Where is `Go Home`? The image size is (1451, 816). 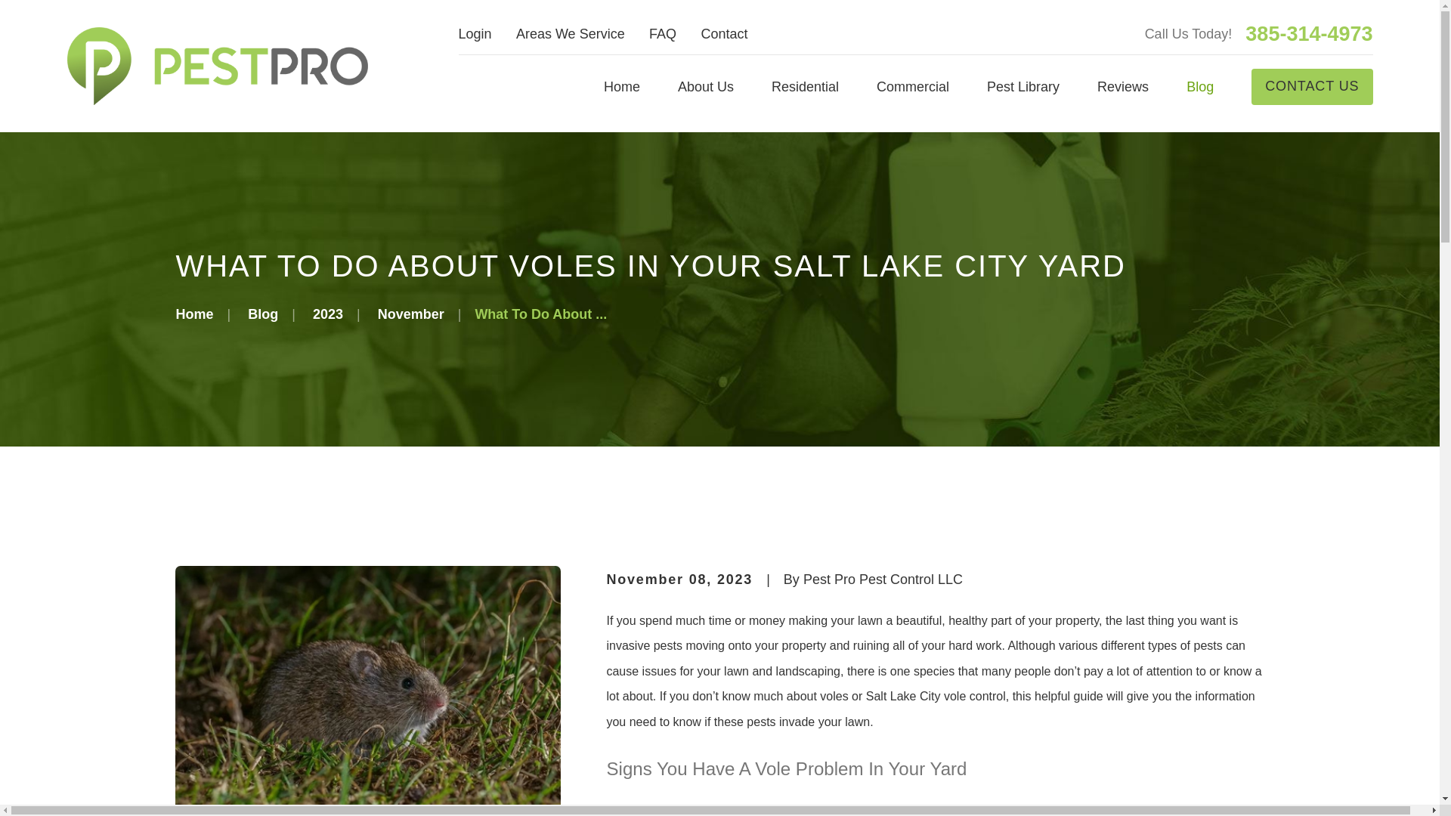
Go Home is located at coordinates (194, 314).